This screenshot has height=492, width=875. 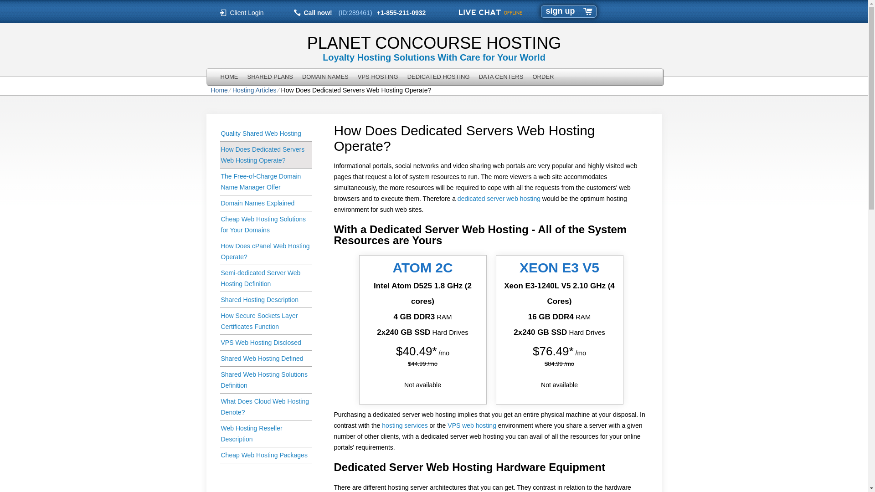 What do you see at coordinates (265, 182) in the screenshot?
I see `The Free-of-Charge Domain Name Manager Offer` at bounding box center [265, 182].